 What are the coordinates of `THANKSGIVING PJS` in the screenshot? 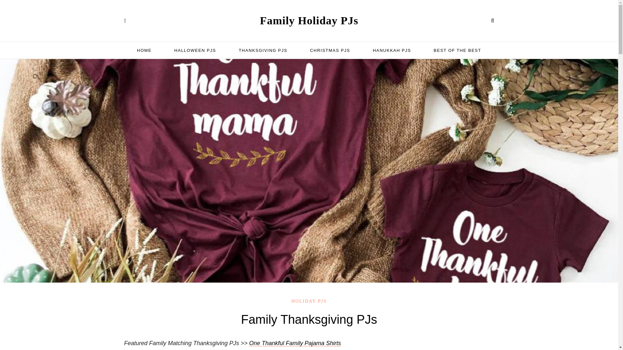 It's located at (263, 50).